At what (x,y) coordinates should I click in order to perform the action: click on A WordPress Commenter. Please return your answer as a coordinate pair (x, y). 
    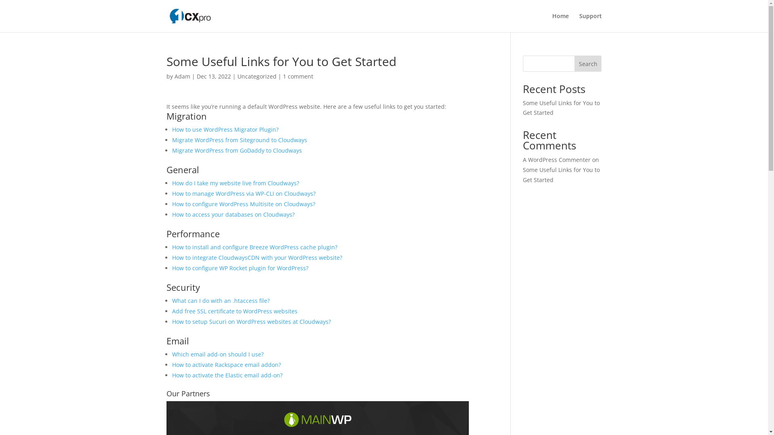
    Looking at the image, I should click on (557, 159).